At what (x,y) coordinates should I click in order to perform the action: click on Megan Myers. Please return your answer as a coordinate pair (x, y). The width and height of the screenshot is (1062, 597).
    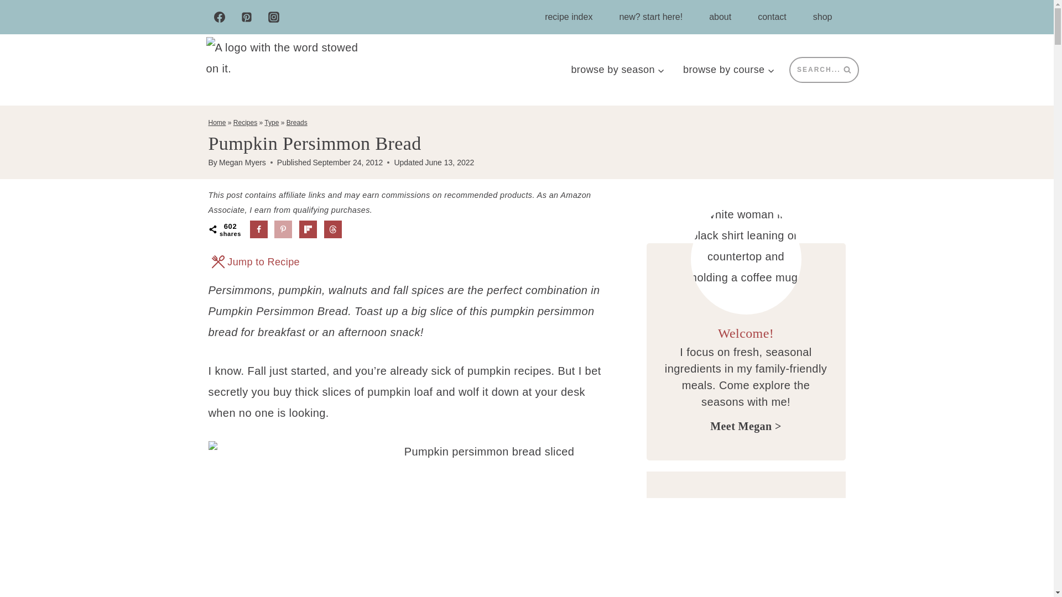
    Looking at the image, I should click on (242, 163).